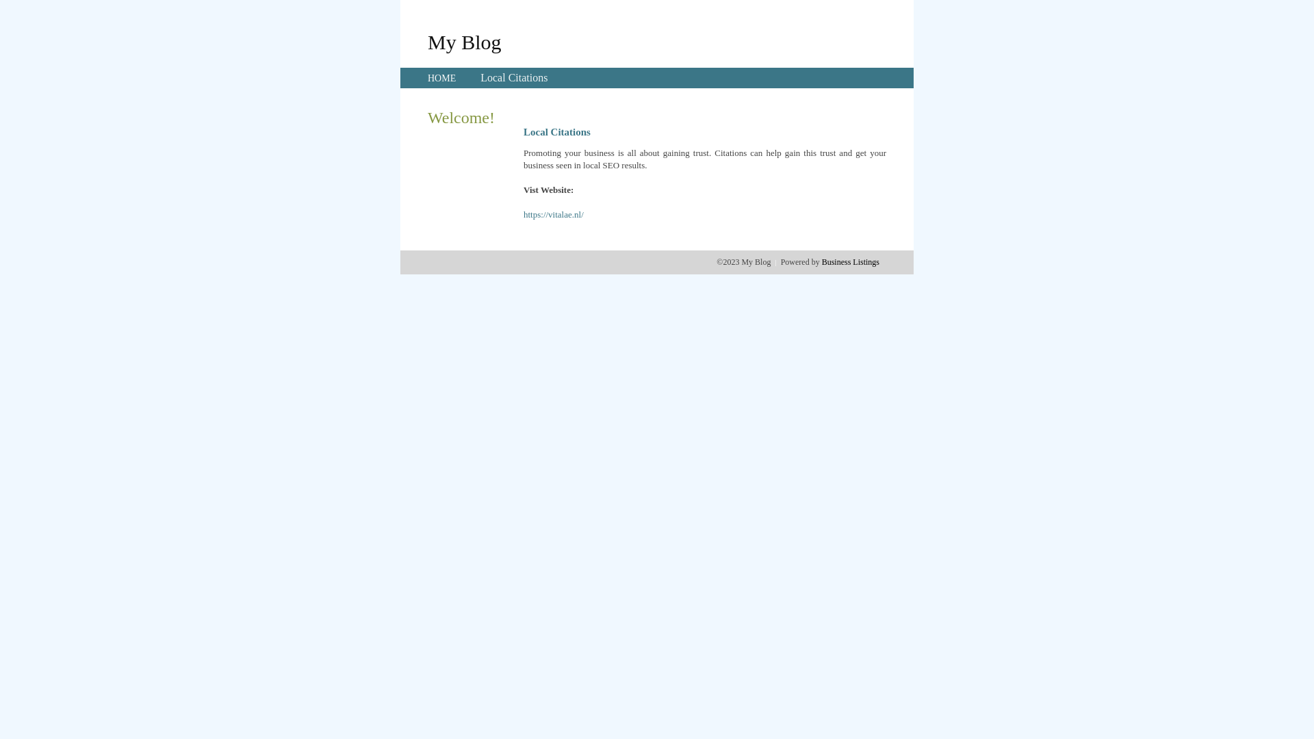  What do you see at coordinates (465, 42) in the screenshot?
I see `My Blog` at bounding box center [465, 42].